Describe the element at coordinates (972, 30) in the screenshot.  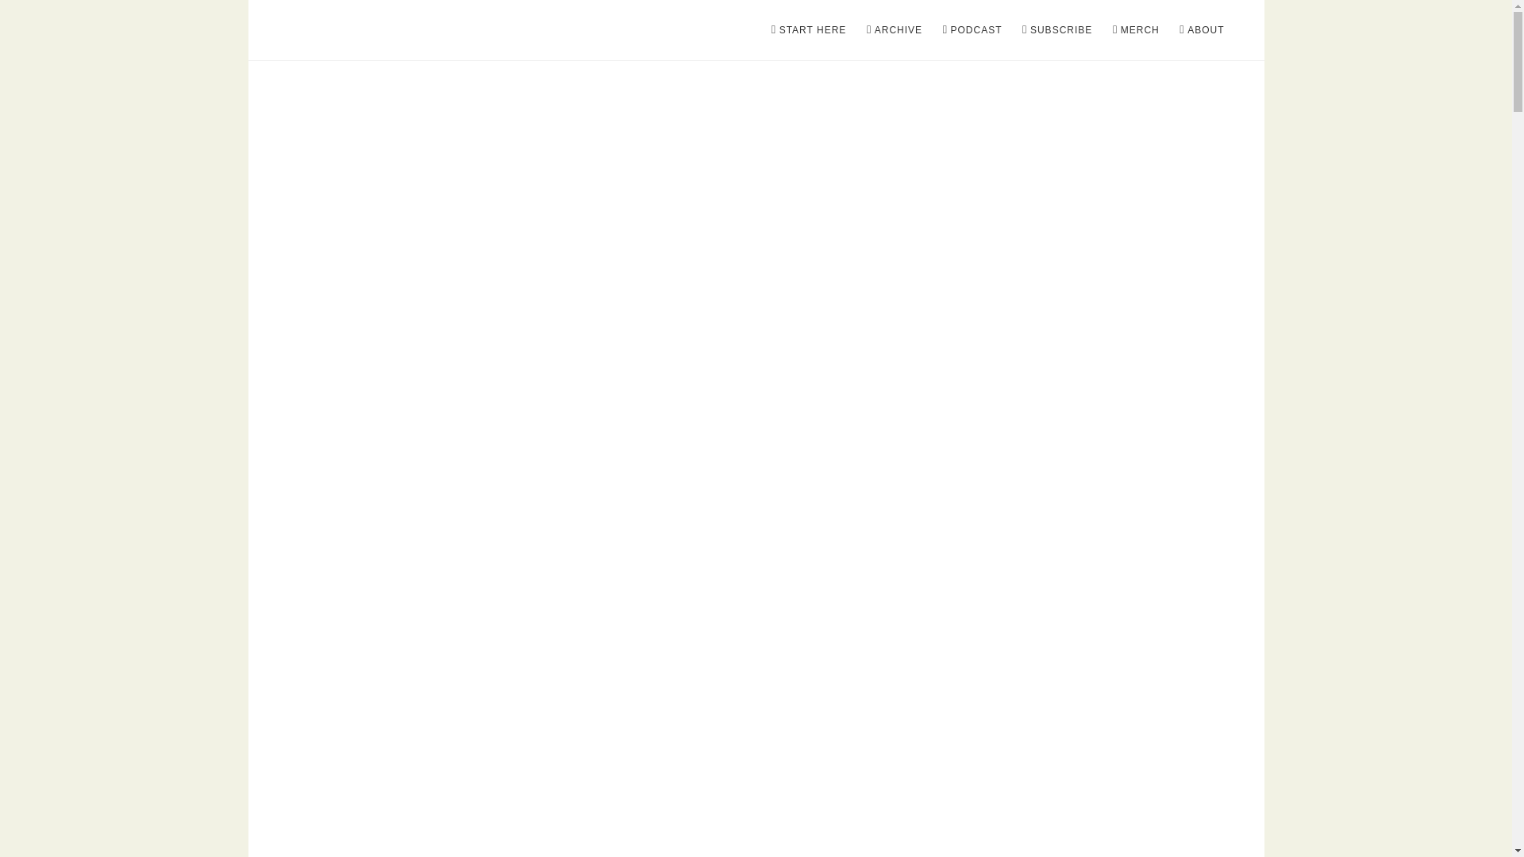
I see `PODCAST` at that location.